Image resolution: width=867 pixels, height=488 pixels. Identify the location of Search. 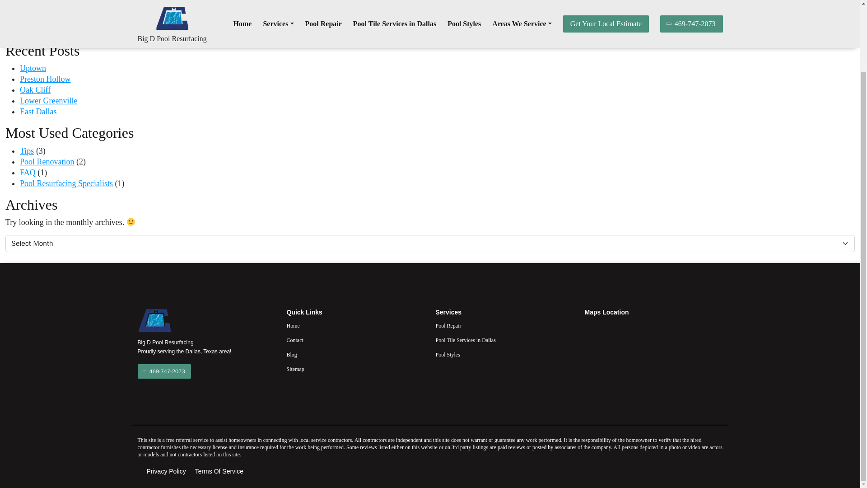
(838, 33).